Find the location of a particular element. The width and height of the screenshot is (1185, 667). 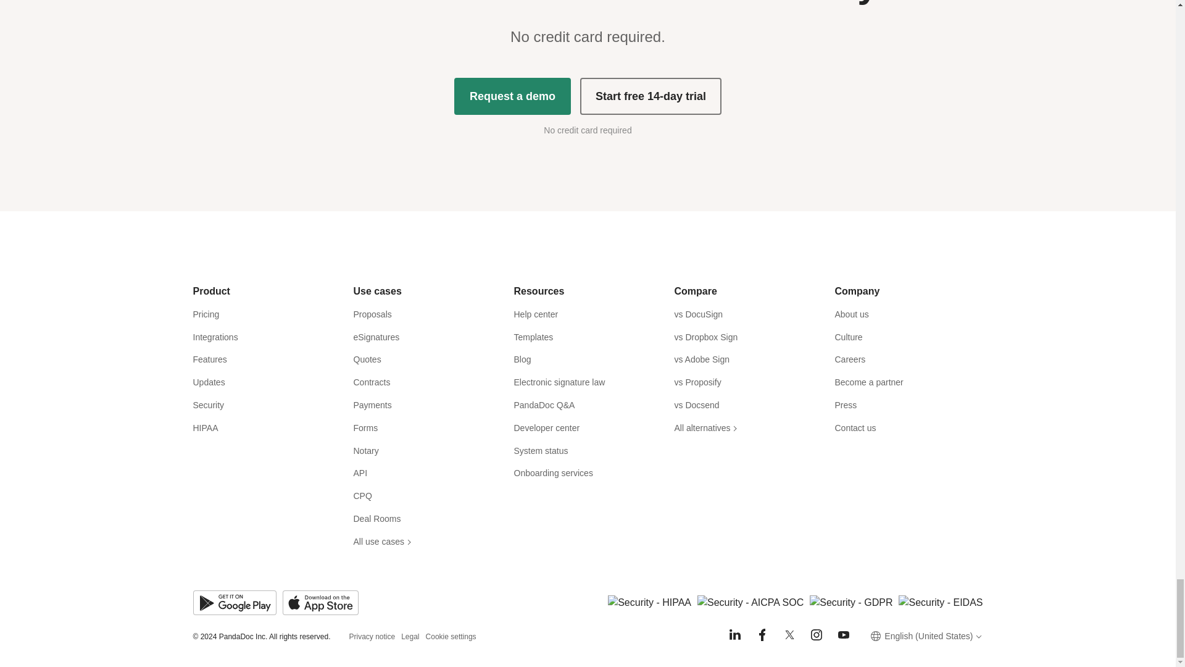

Youtube is located at coordinates (843, 635).